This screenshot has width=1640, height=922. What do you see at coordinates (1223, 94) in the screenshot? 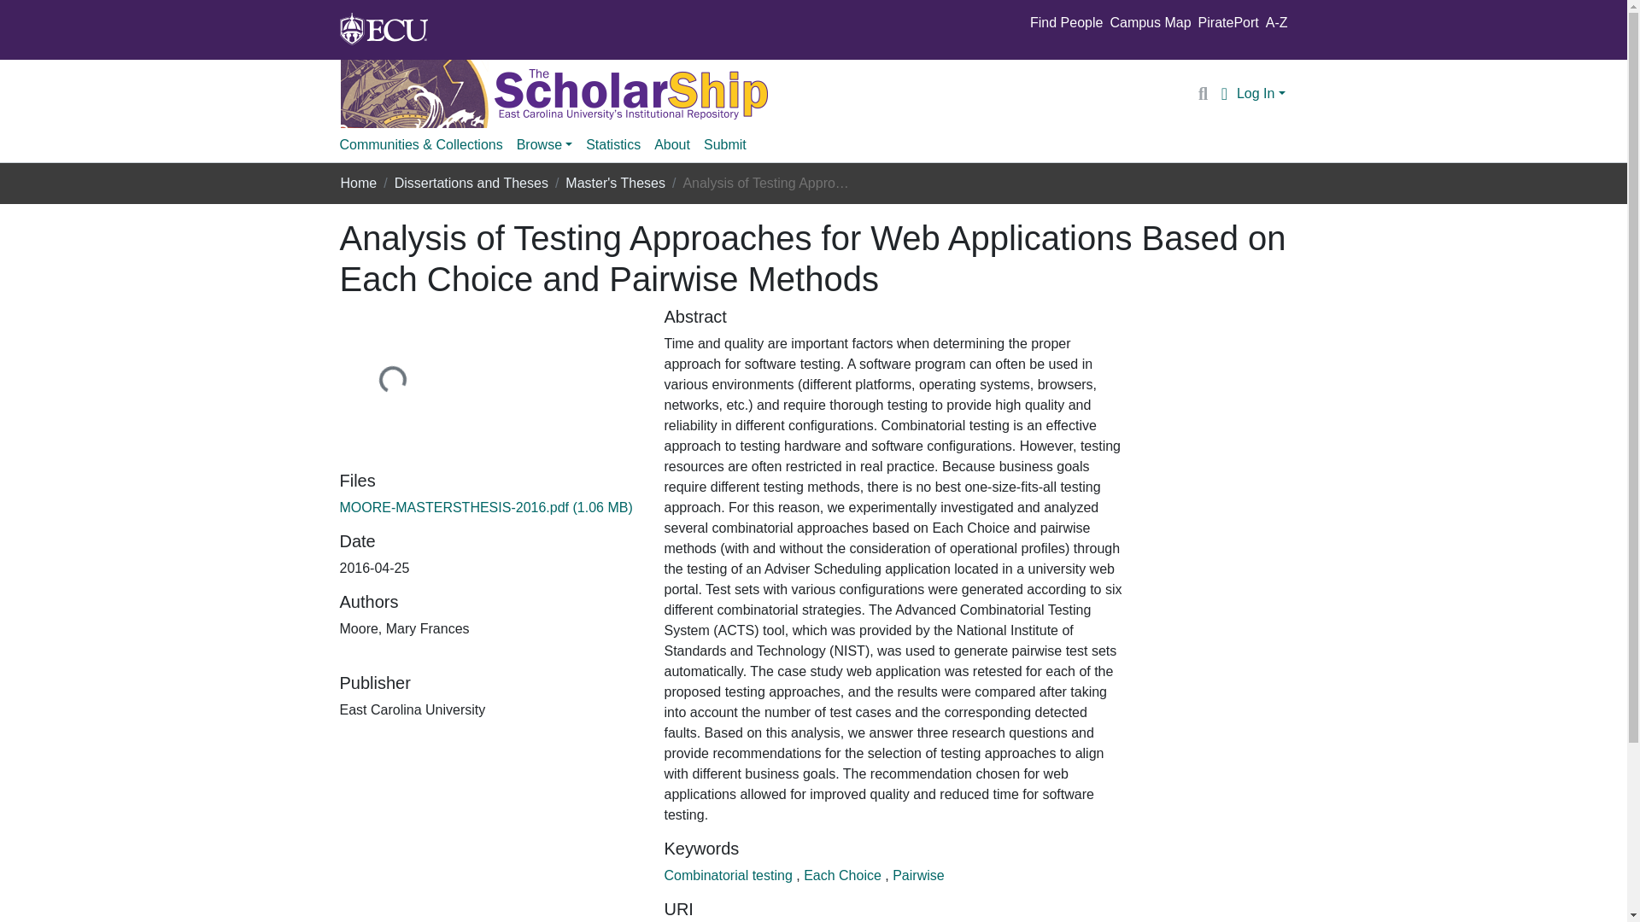
I see `Language switch` at bounding box center [1223, 94].